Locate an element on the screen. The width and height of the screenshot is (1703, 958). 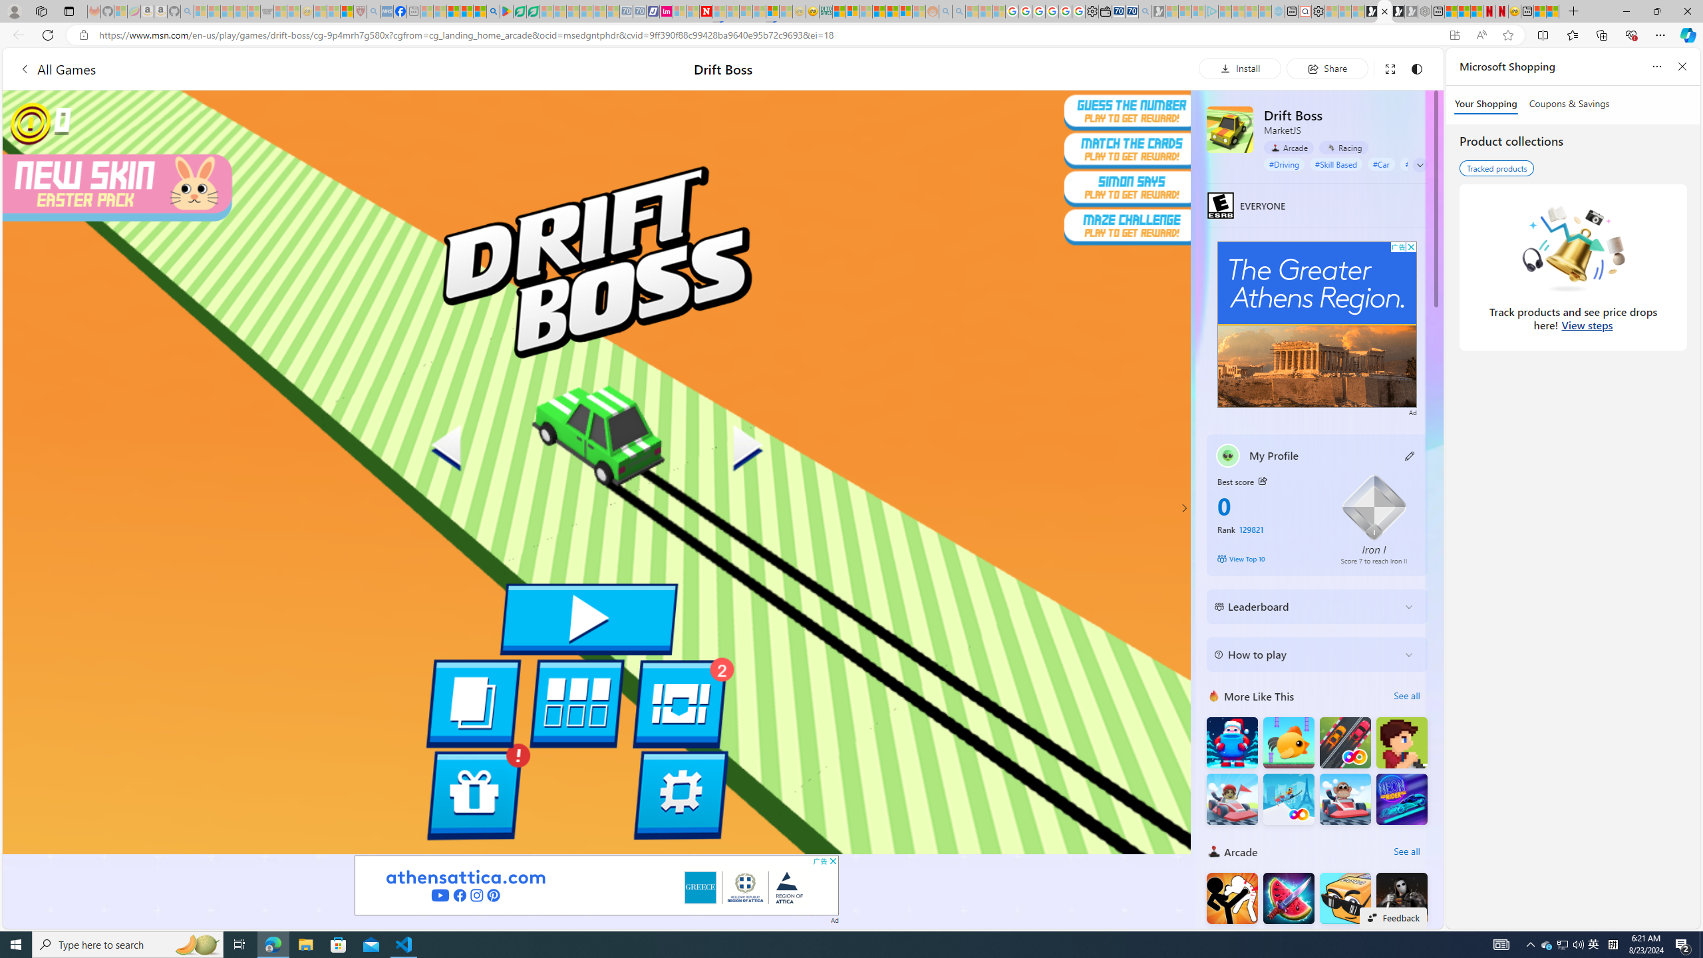
Collections is located at coordinates (1601, 35).